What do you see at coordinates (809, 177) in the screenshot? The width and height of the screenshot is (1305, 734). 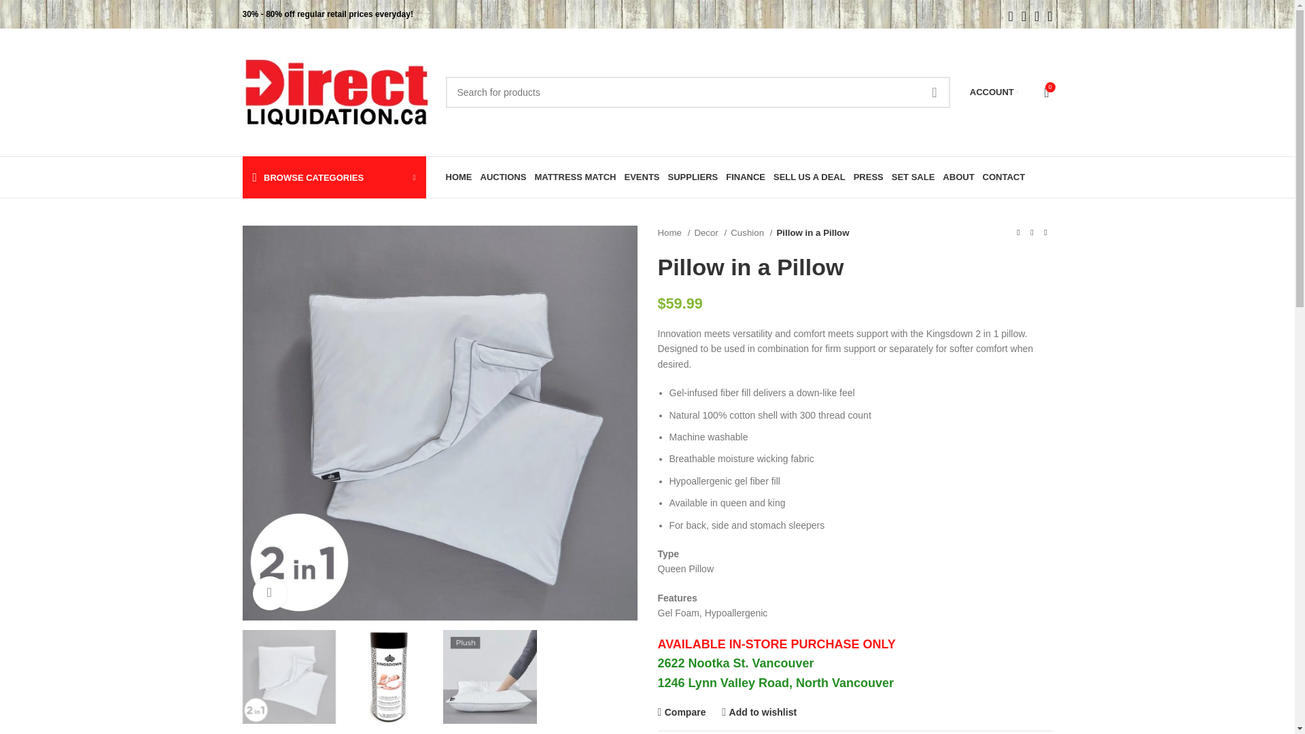 I see `SELL US A DEAL` at bounding box center [809, 177].